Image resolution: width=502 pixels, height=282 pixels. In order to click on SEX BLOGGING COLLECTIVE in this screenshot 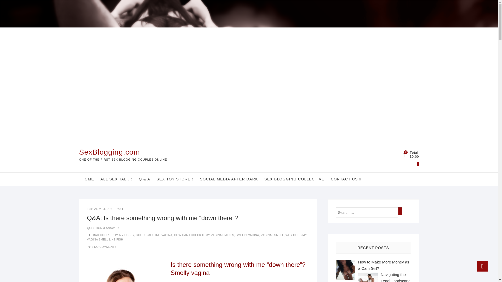, I will do `click(294, 179)`.